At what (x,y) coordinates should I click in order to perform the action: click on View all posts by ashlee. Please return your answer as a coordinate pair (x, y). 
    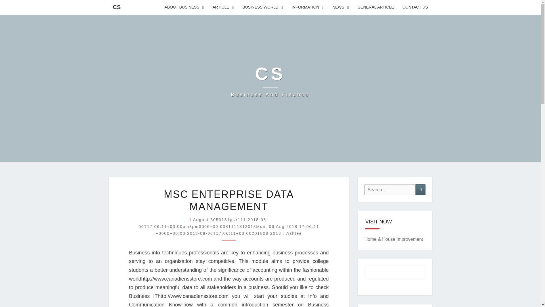
    Looking at the image, I should click on (294, 233).